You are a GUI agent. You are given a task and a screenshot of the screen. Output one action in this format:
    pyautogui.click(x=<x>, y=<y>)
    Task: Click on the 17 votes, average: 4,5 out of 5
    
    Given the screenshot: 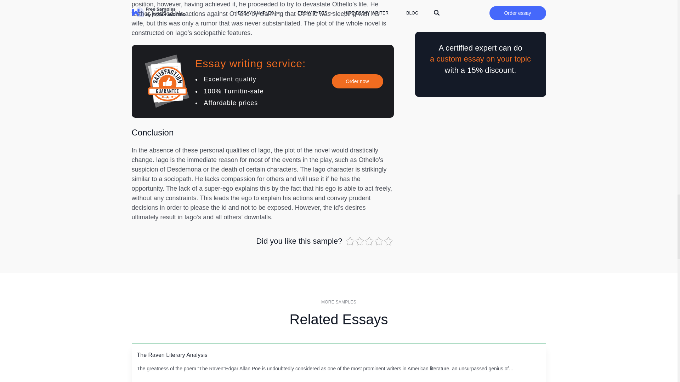 What is the action you would take?
    pyautogui.click(x=361, y=241)
    